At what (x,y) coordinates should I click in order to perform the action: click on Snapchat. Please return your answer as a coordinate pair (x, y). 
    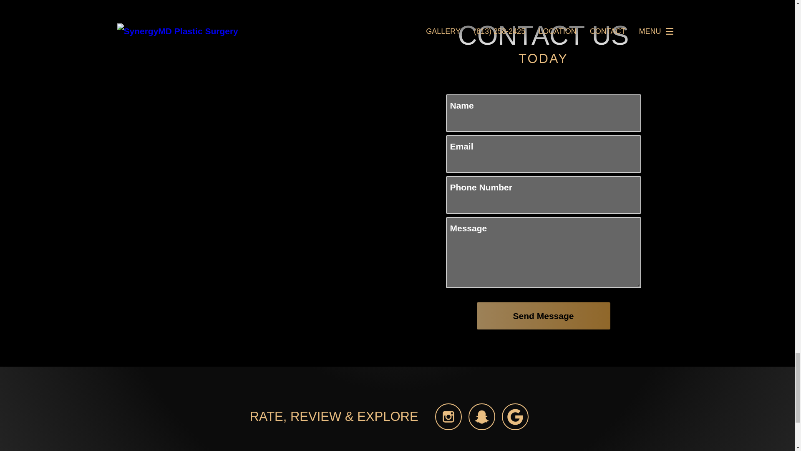
    Looking at the image, I should click on (481, 417).